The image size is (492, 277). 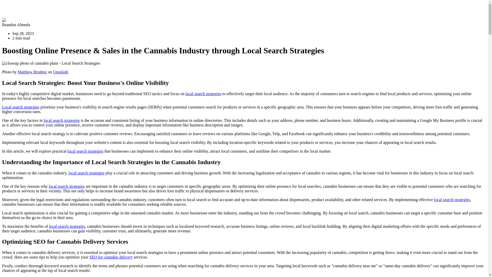 What do you see at coordinates (20, 107) in the screenshot?
I see `Local search strategies` at bounding box center [20, 107].